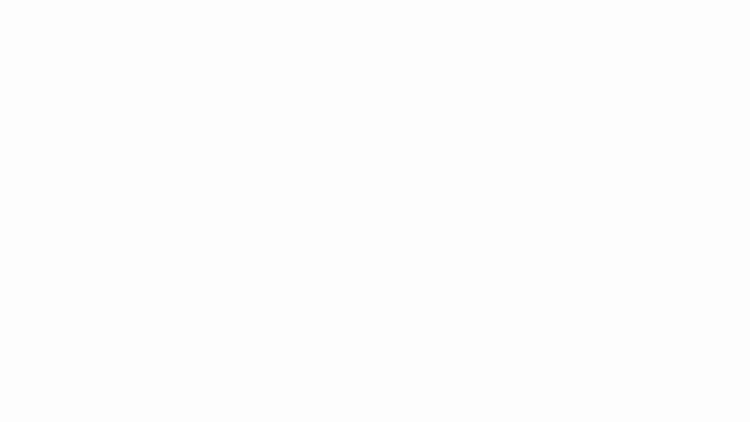  I want to click on Find & Select, so click(357, 60).